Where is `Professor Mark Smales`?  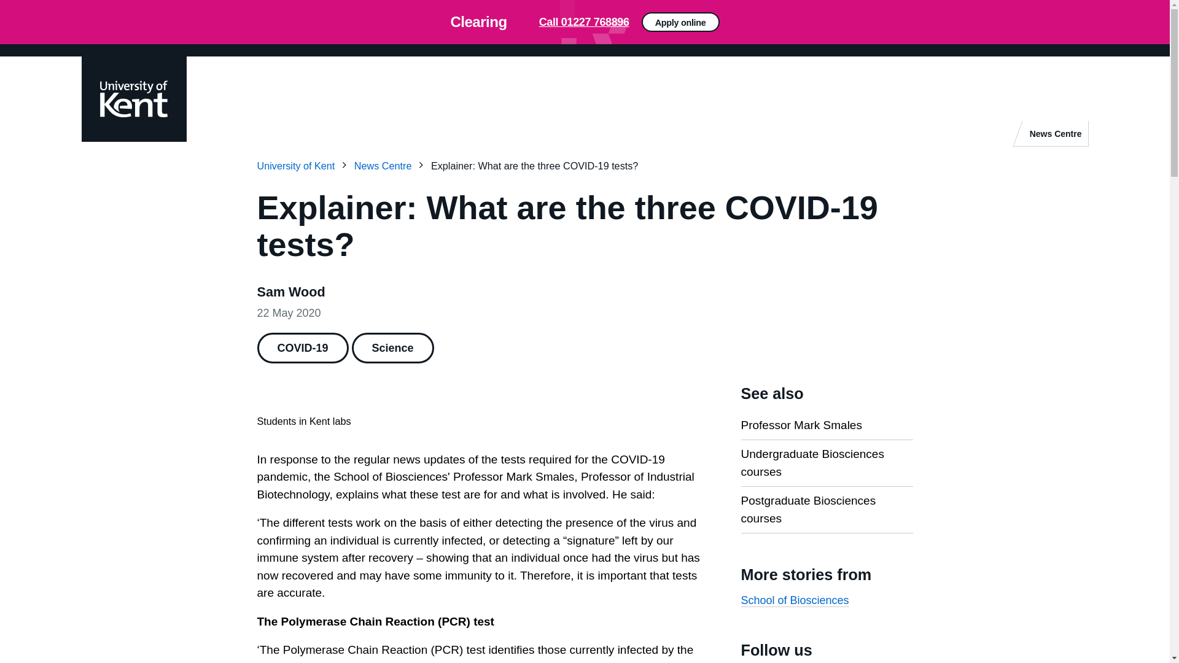
Professor Mark Smales is located at coordinates (801, 425).